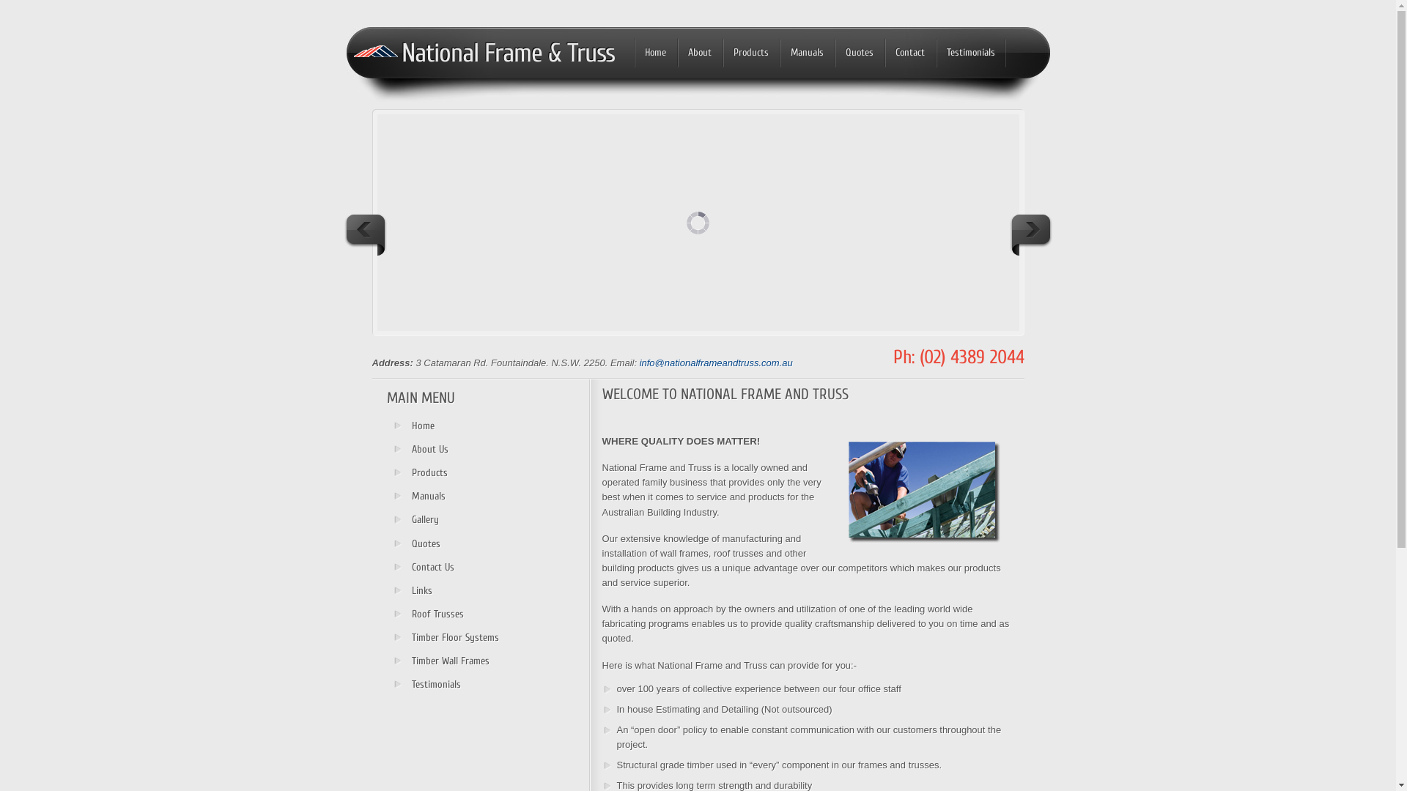 This screenshot has width=1407, height=791. What do you see at coordinates (453, 450) in the screenshot?
I see `About Us` at bounding box center [453, 450].